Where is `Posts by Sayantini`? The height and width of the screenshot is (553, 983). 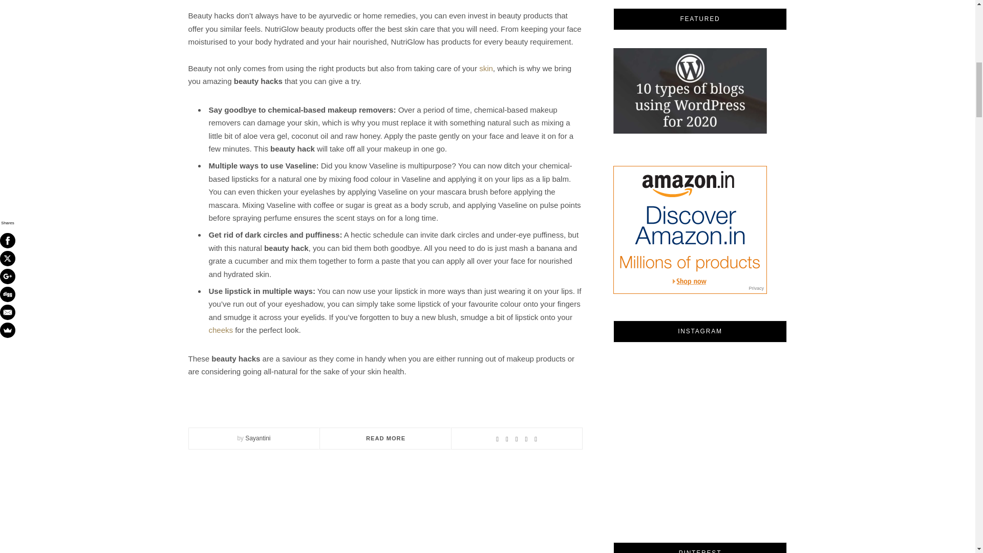
Posts by Sayantini is located at coordinates (258, 438).